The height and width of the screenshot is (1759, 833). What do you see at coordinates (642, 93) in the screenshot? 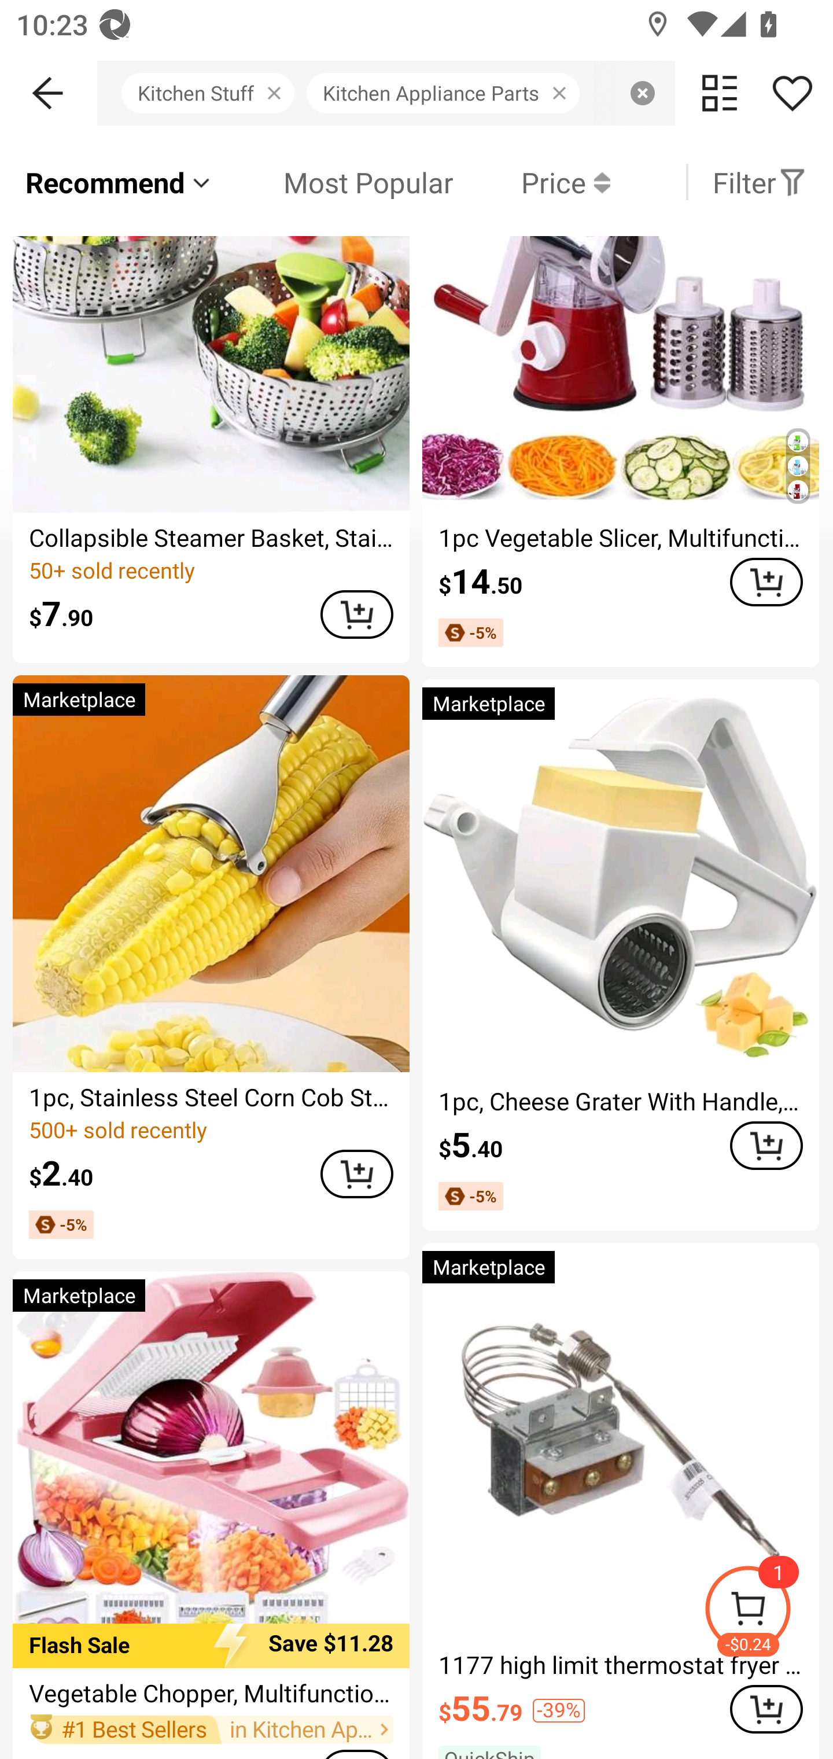
I see `Clear` at bounding box center [642, 93].